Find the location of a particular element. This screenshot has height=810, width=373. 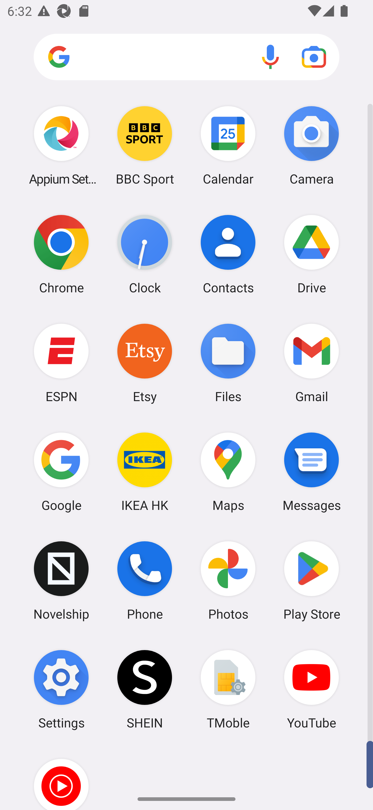

TMoble is located at coordinates (228, 689).